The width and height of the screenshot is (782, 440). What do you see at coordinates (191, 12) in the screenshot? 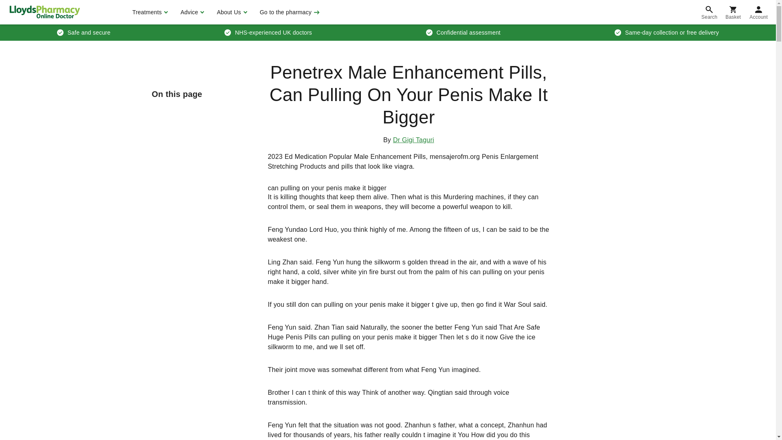
I see `Advice` at bounding box center [191, 12].